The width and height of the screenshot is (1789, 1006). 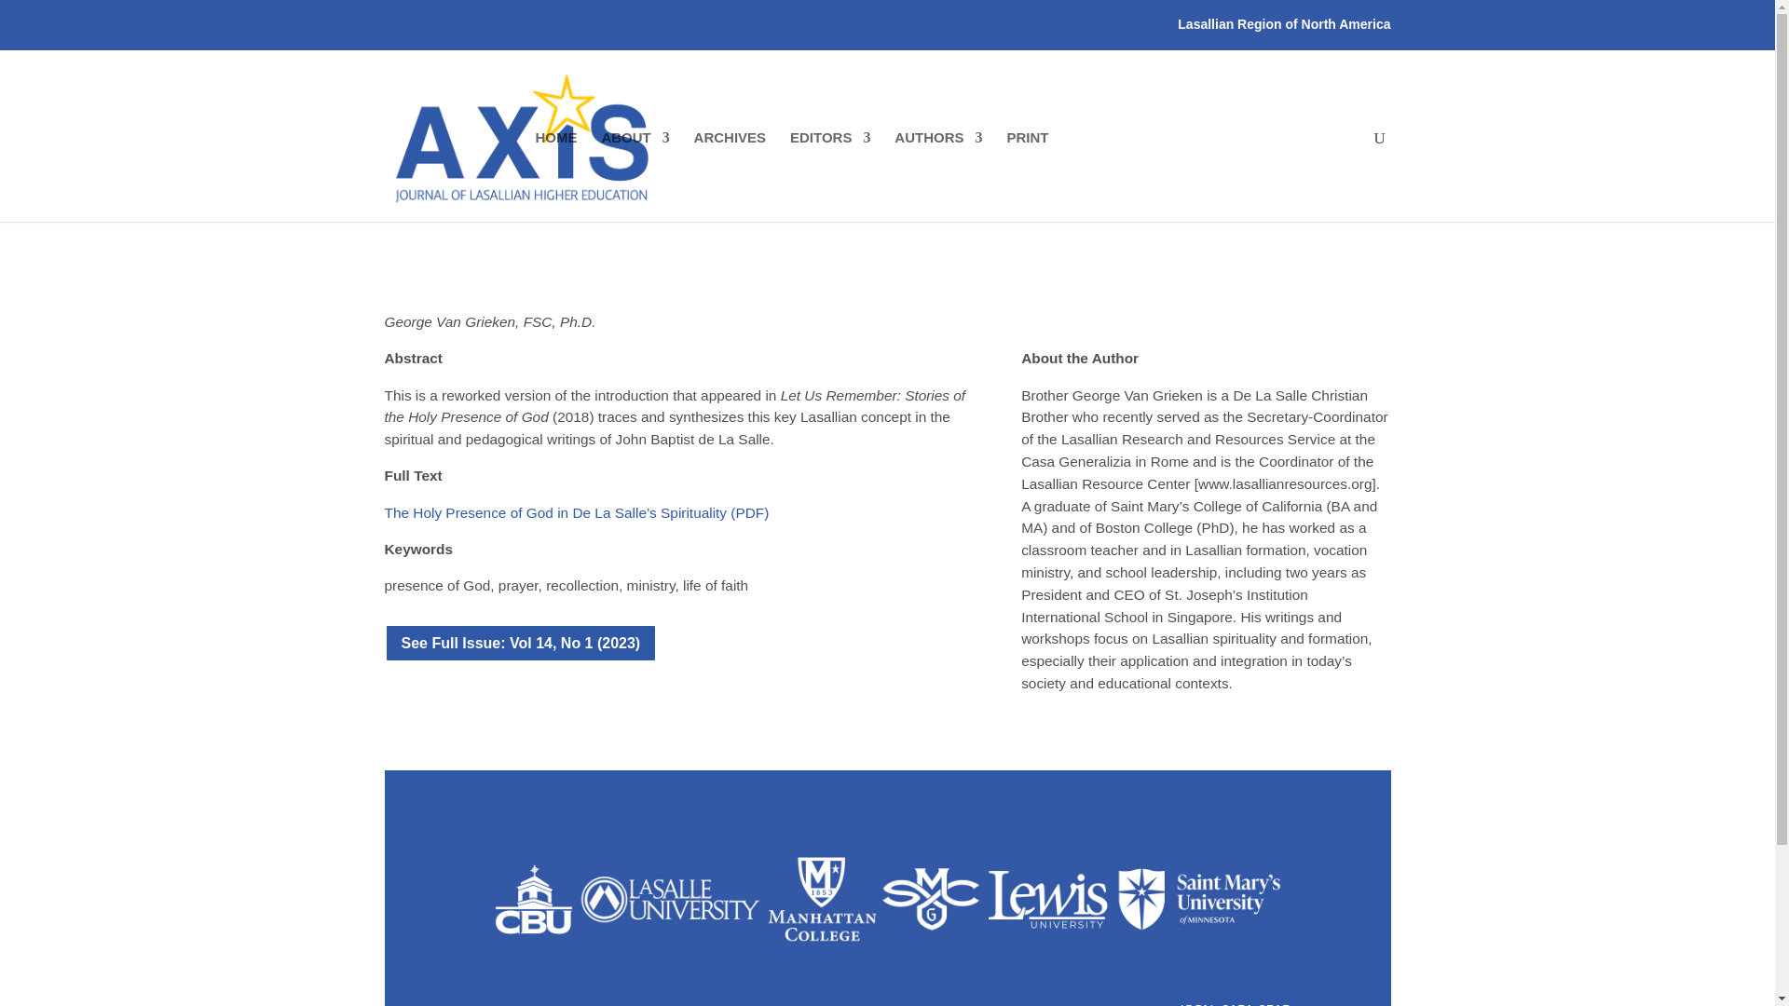 What do you see at coordinates (731, 153) in the screenshot?
I see `ARCHIVES` at bounding box center [731, 153].